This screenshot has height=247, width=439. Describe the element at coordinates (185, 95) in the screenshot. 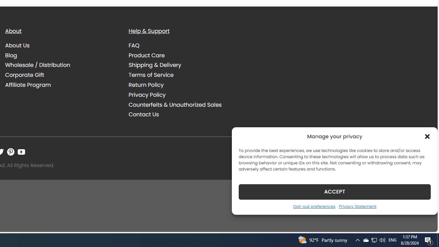

I see `Privacy Policy` at that location.